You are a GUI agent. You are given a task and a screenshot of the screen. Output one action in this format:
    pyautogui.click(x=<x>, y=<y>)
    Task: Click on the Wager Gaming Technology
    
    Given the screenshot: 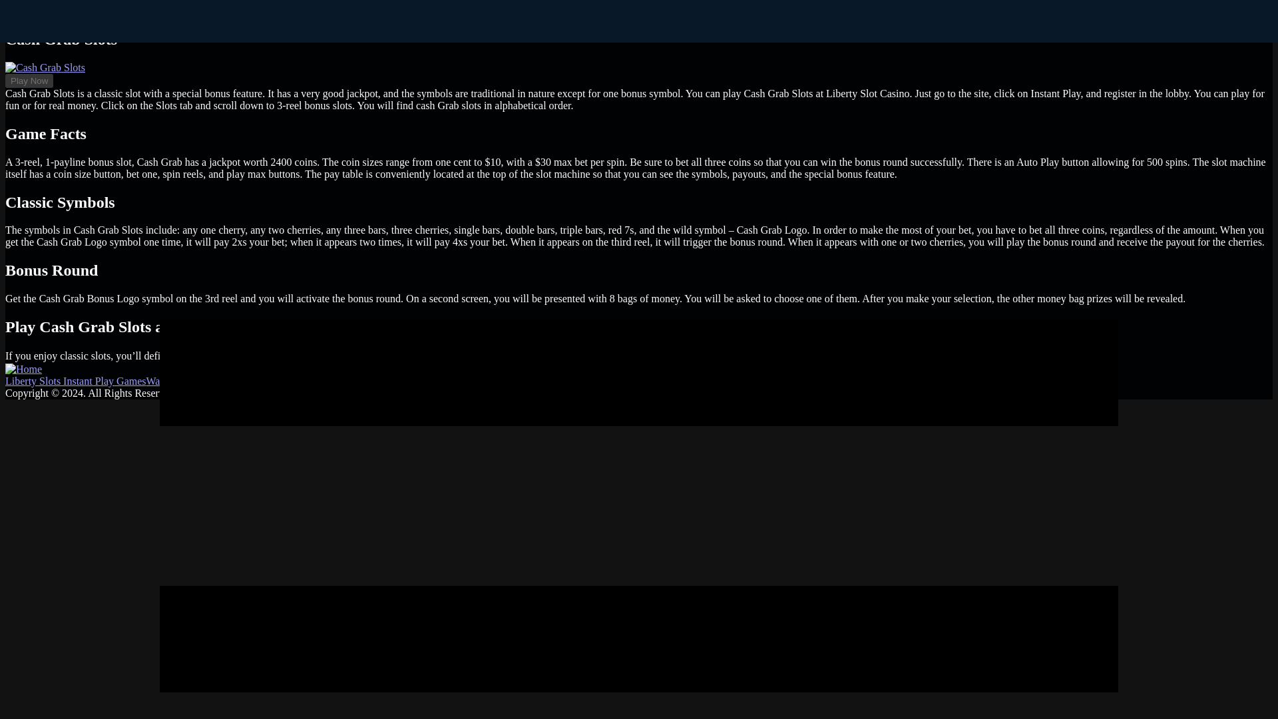 What is the action you would take?
    pyautogui.click(x=205, y=381)
    